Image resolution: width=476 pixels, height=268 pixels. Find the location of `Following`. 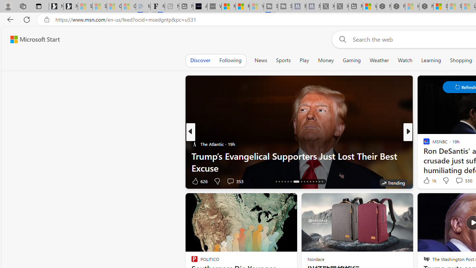

Following is located at coordinates (230, 60).